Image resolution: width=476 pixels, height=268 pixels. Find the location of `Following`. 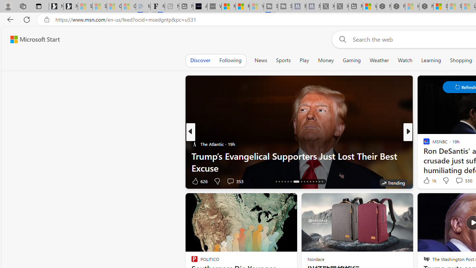

Following is located at coordinates (230, 60).